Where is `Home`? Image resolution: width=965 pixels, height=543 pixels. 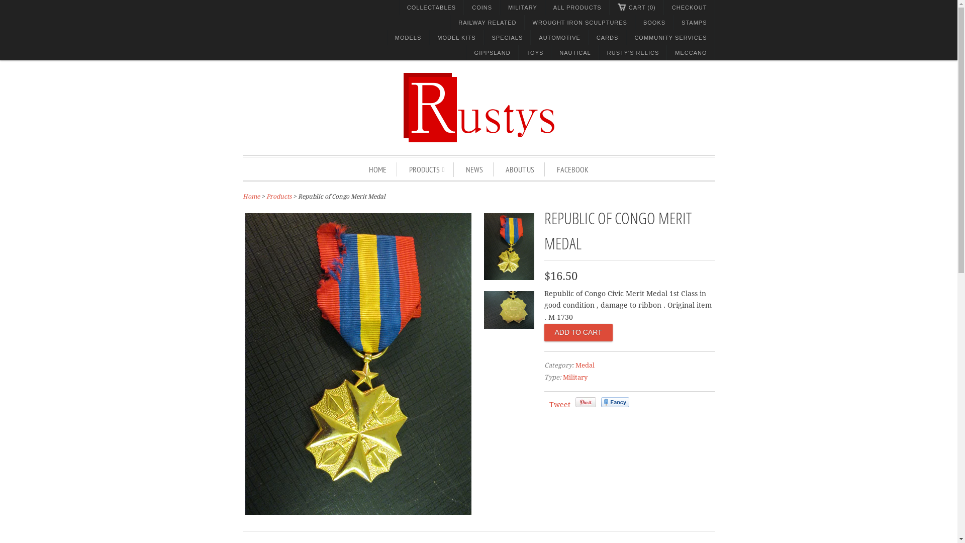
Home is located at coordinates (251, 197).